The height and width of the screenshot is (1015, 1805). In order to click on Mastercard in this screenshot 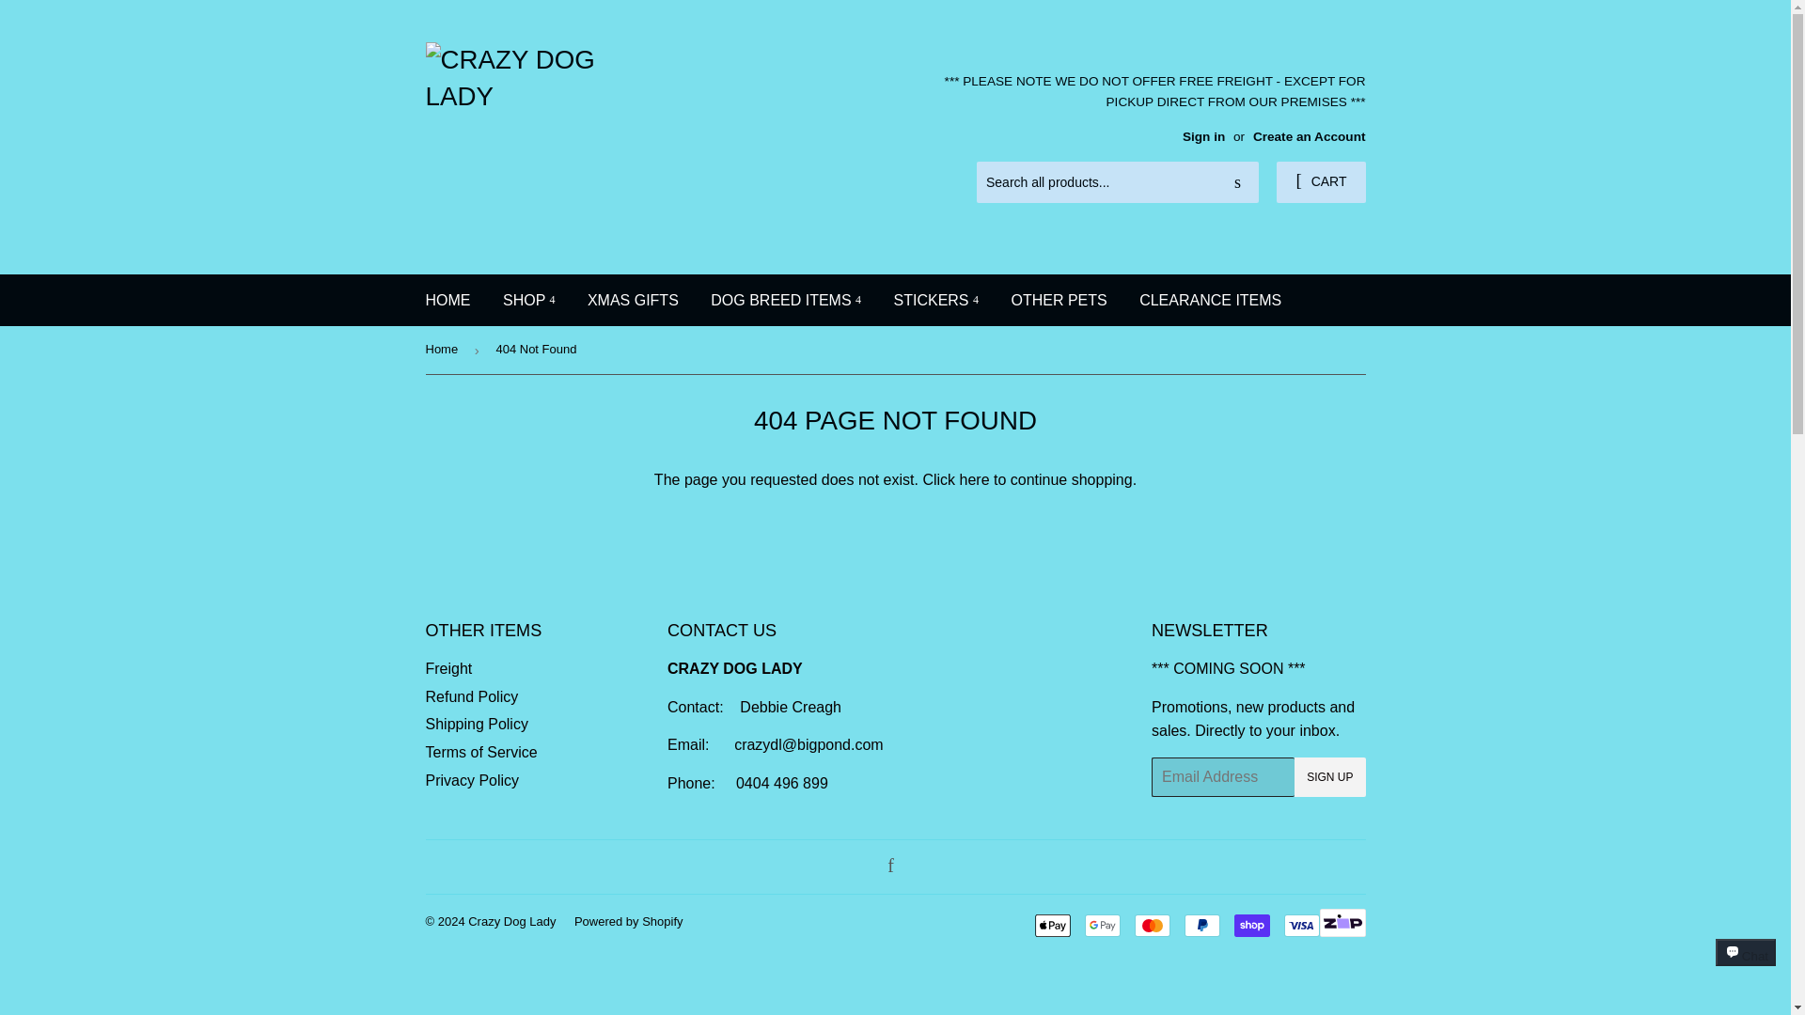, I will do `click(1153, 925)`.